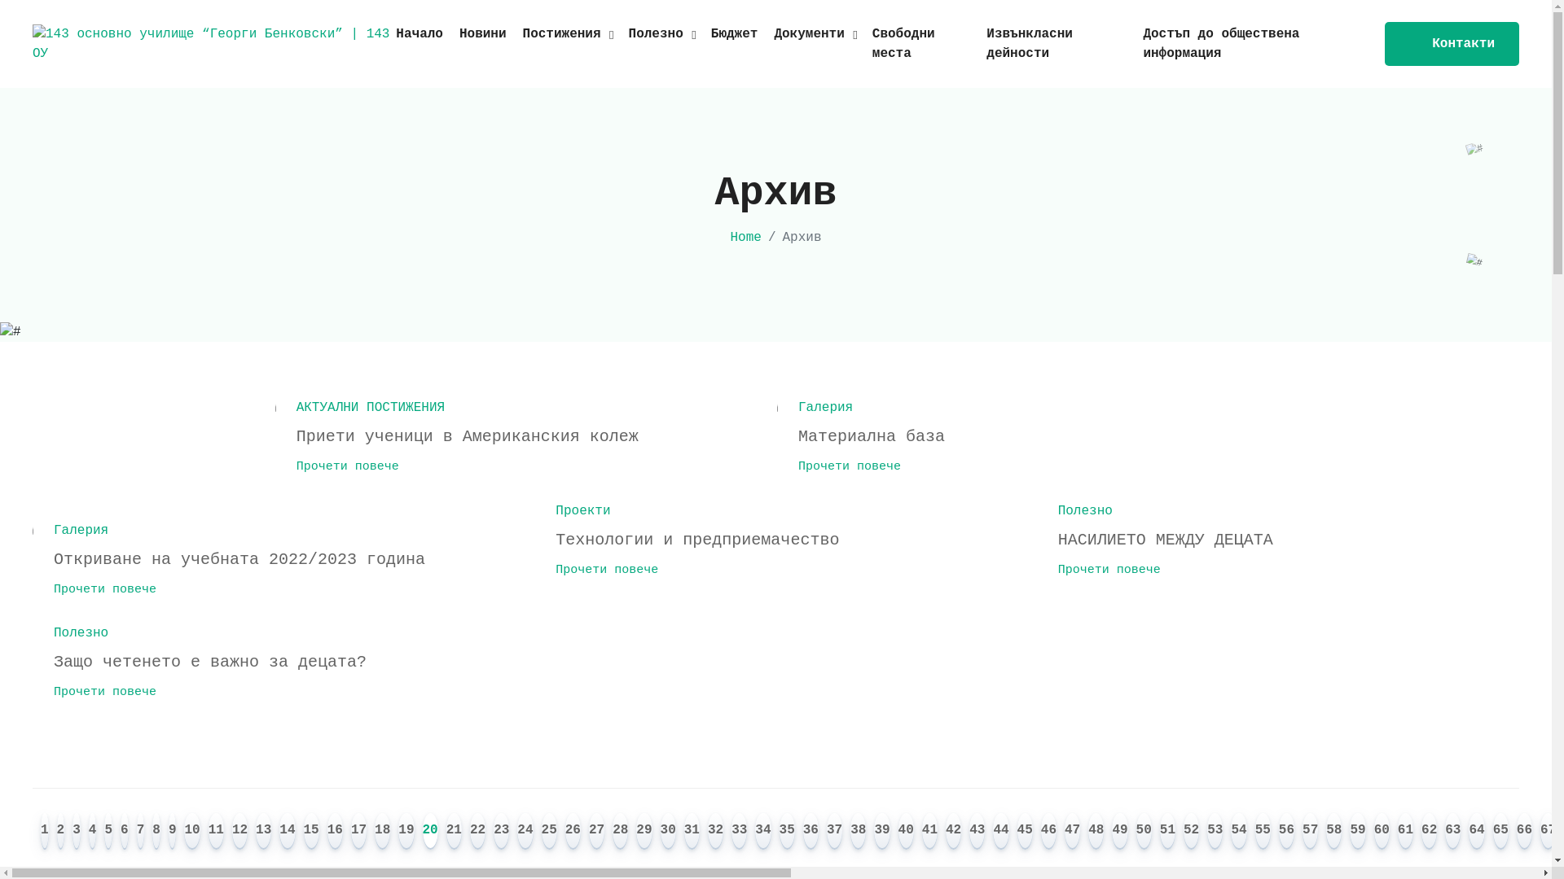 This screenshot has height=879, width=1564. Describe the element at coordinates (45, 832) in the screenshot. I see `1` at that location.